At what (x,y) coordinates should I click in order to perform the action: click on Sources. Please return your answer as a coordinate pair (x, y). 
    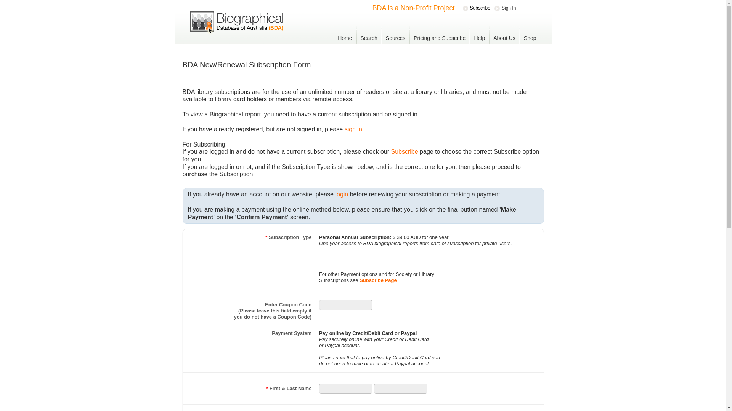
    Looking at the image, I should click on (396, 38).